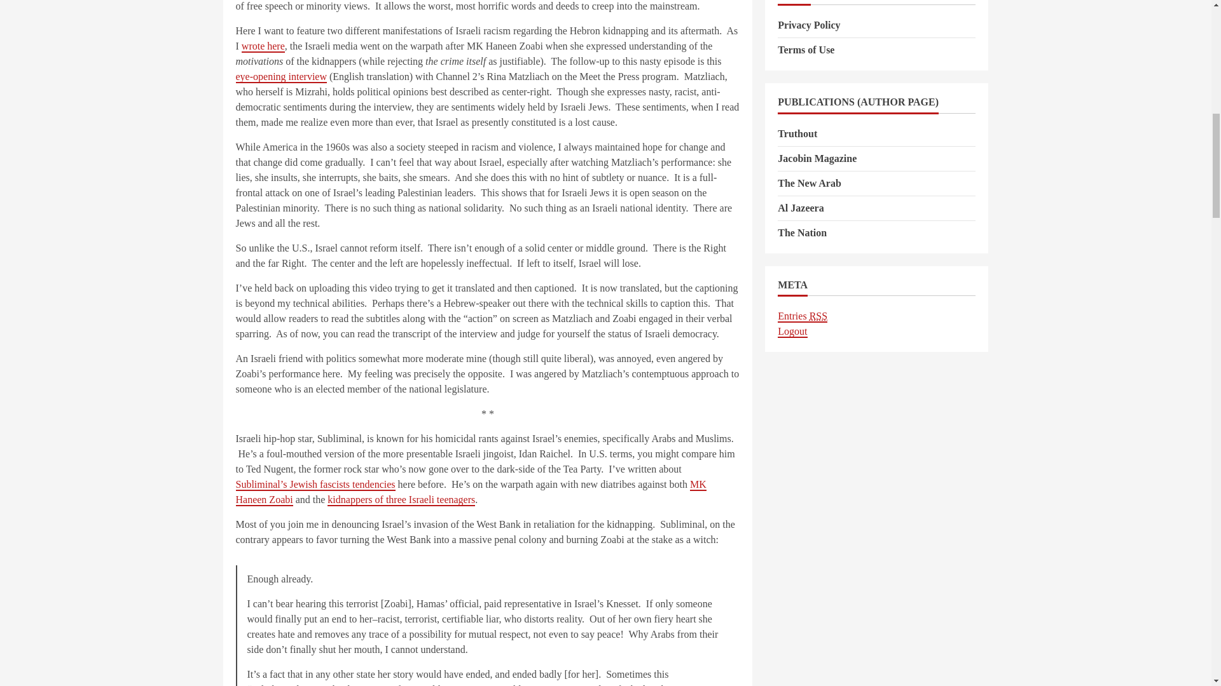 The image size is (1221, 686). What do you see at coordinates (471, 492) in the screenshot?
I see `MK Haneen Zoabi` at bounding box center [471, 492].